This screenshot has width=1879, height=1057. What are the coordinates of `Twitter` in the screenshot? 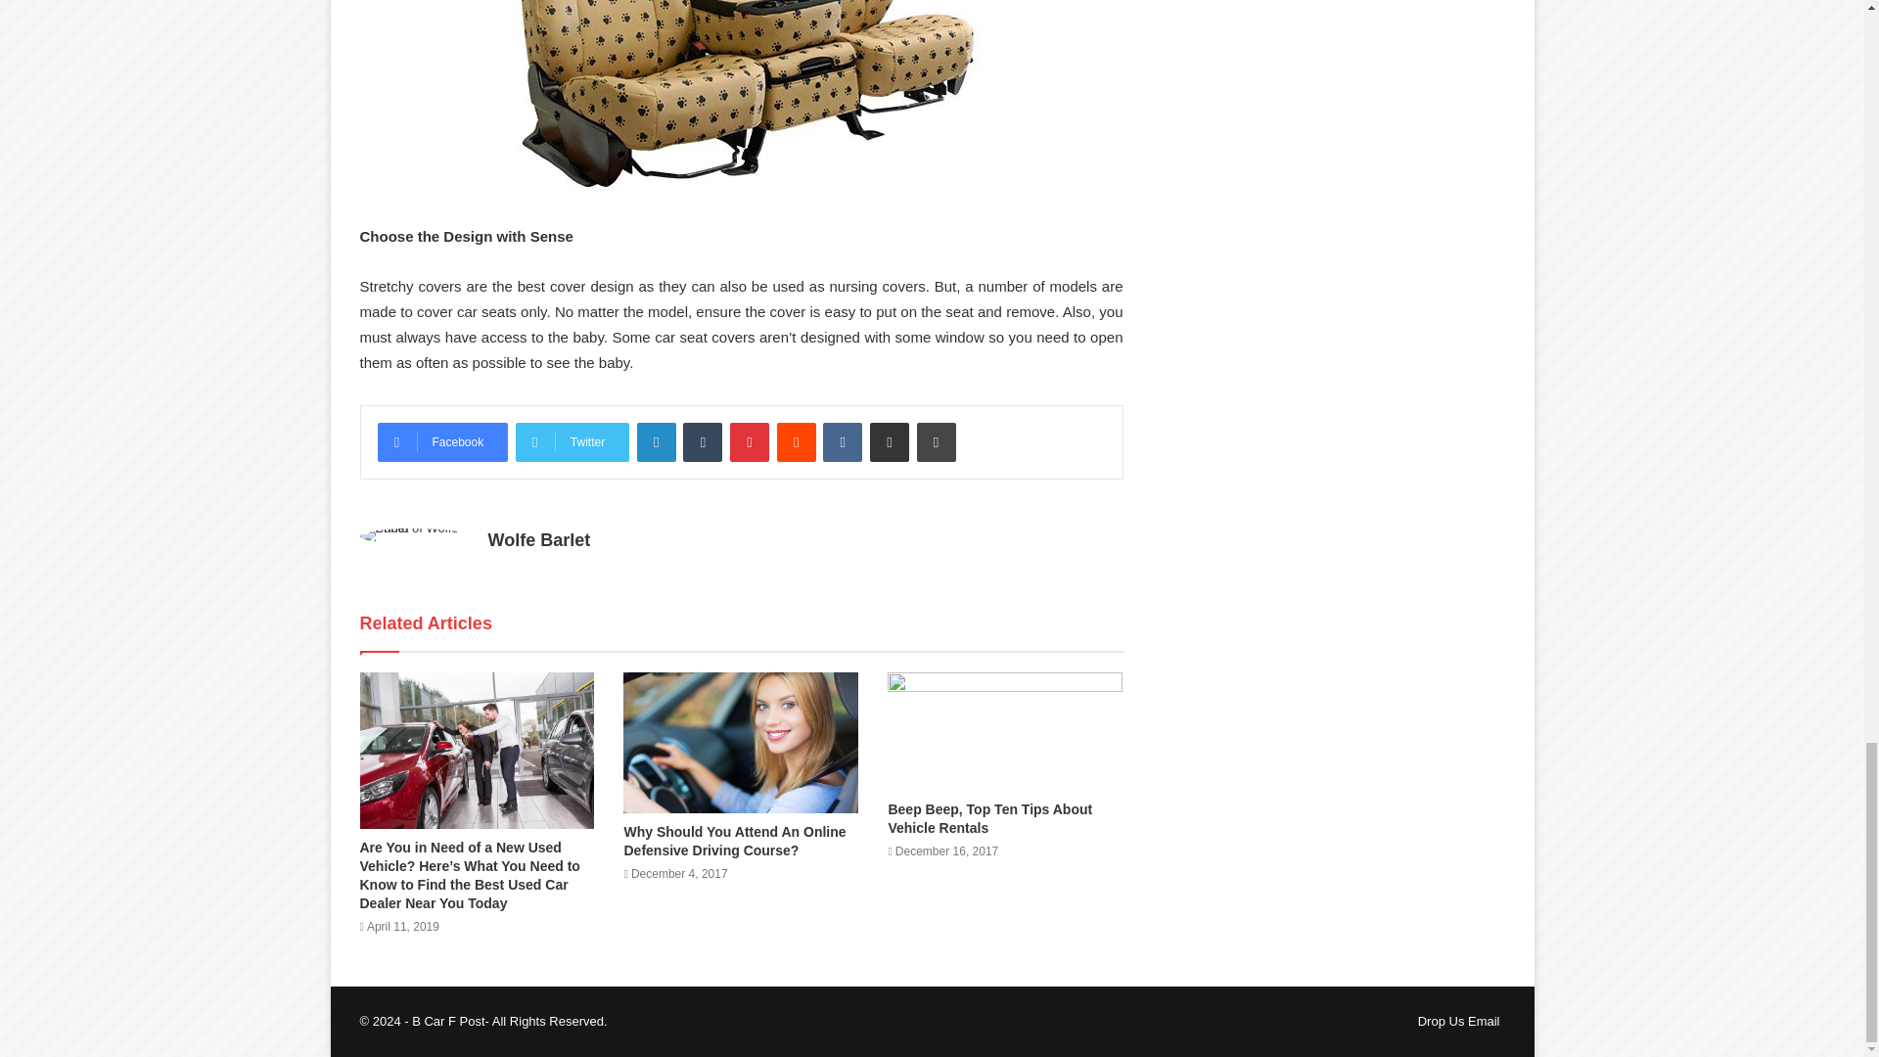 It's located at (572, 442).